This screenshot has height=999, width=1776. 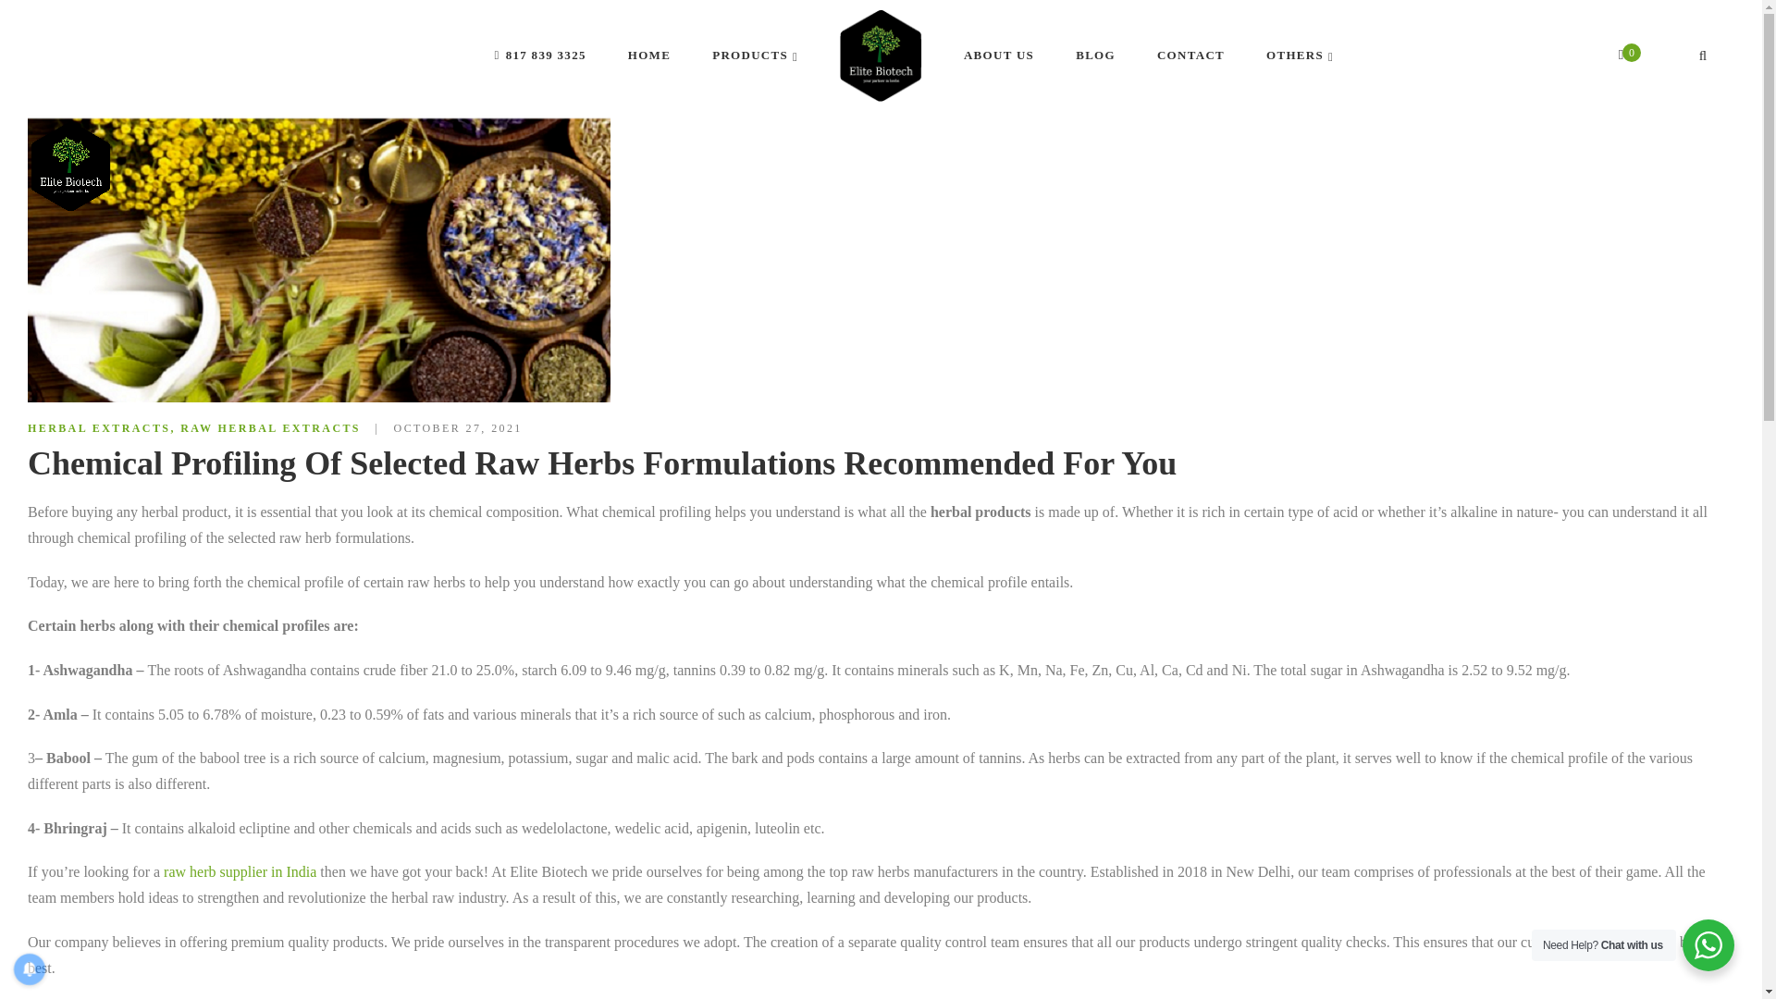 What do you see at coordinates (1191, 55) in the screenshot?
I see `CONTACT` at bounding box center [1191, 55].